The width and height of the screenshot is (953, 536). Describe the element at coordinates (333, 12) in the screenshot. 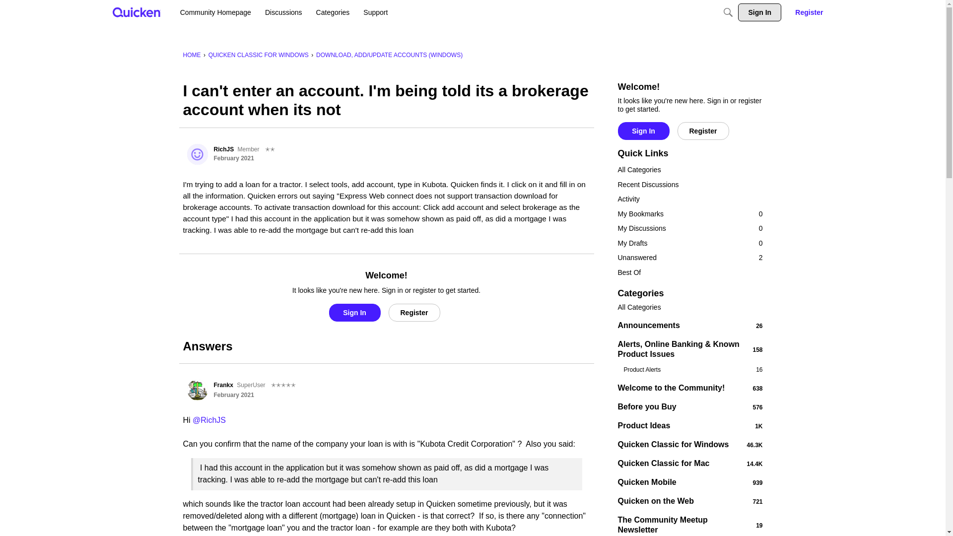

I see `Categories` at that location.